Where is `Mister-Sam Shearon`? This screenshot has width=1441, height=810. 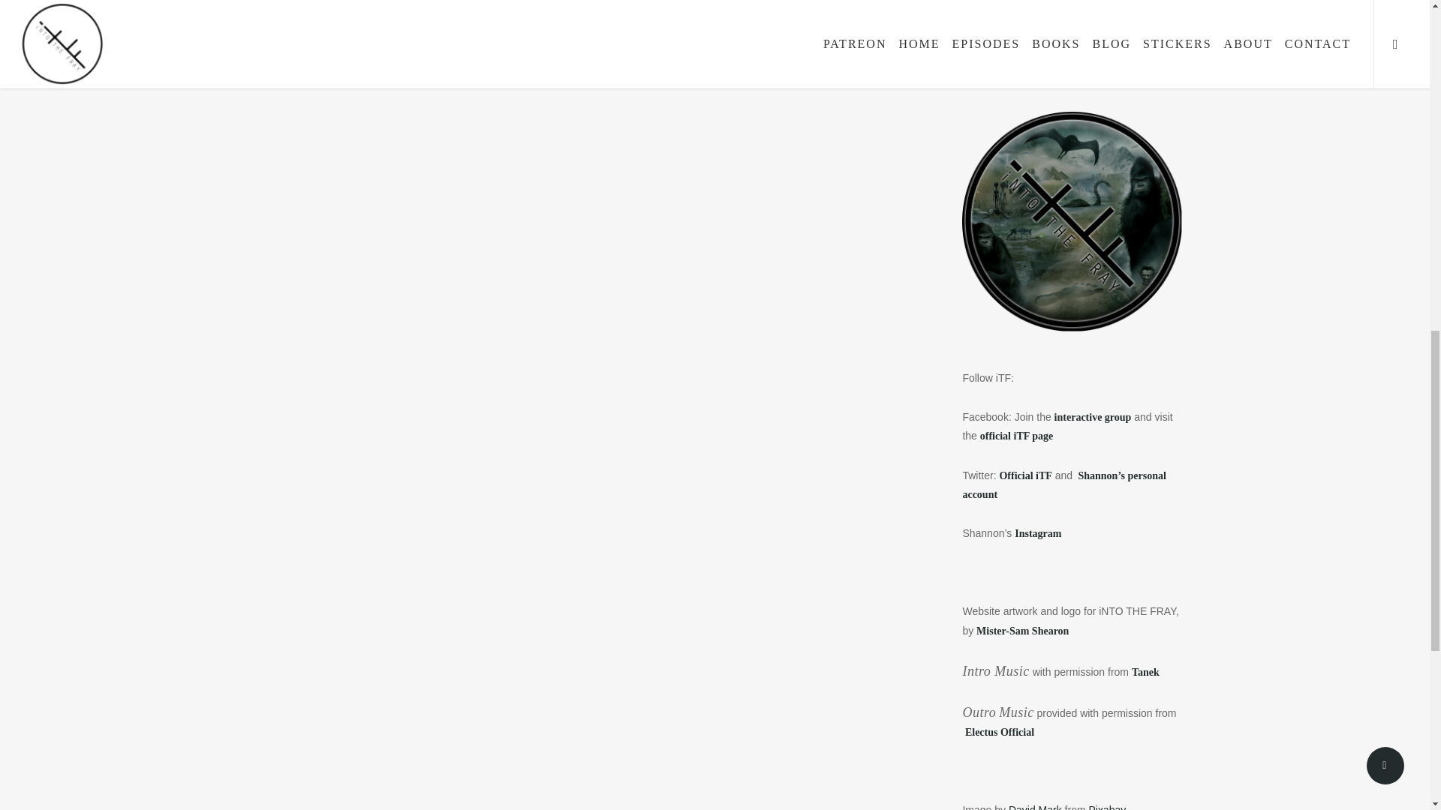
Mister-Sam Shearon is located at coordinates (1022, 629).